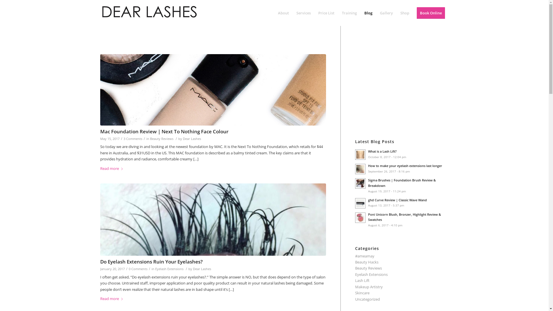 The image size is (553, 311). Describe the element at coordinates (202, 269) in the screenshot. I see `Dear Lashes` at that location.